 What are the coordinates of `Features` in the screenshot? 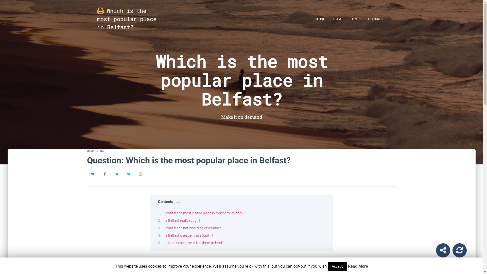 It's located at (375, 19).